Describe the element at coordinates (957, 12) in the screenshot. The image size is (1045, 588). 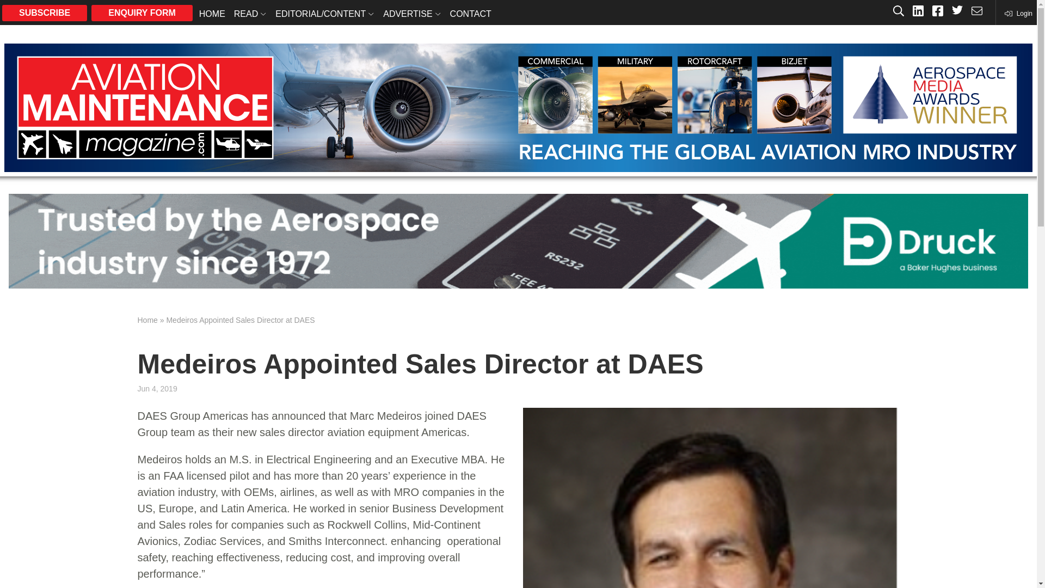
I see `Aviation Maintenance Magazine Twitter Page` at that location.